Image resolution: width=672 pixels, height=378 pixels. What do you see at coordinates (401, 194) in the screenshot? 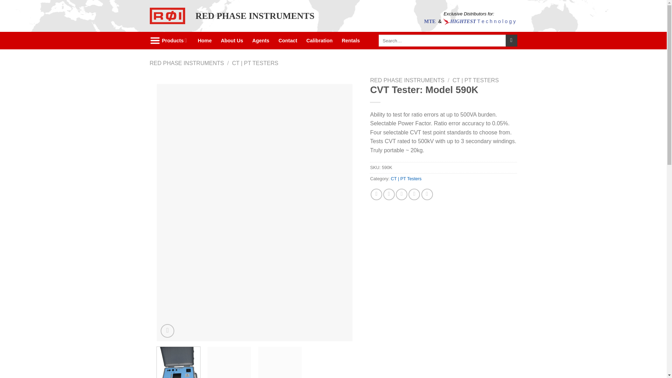
I see `Email to a Friend` at bounding box center [401, 194].